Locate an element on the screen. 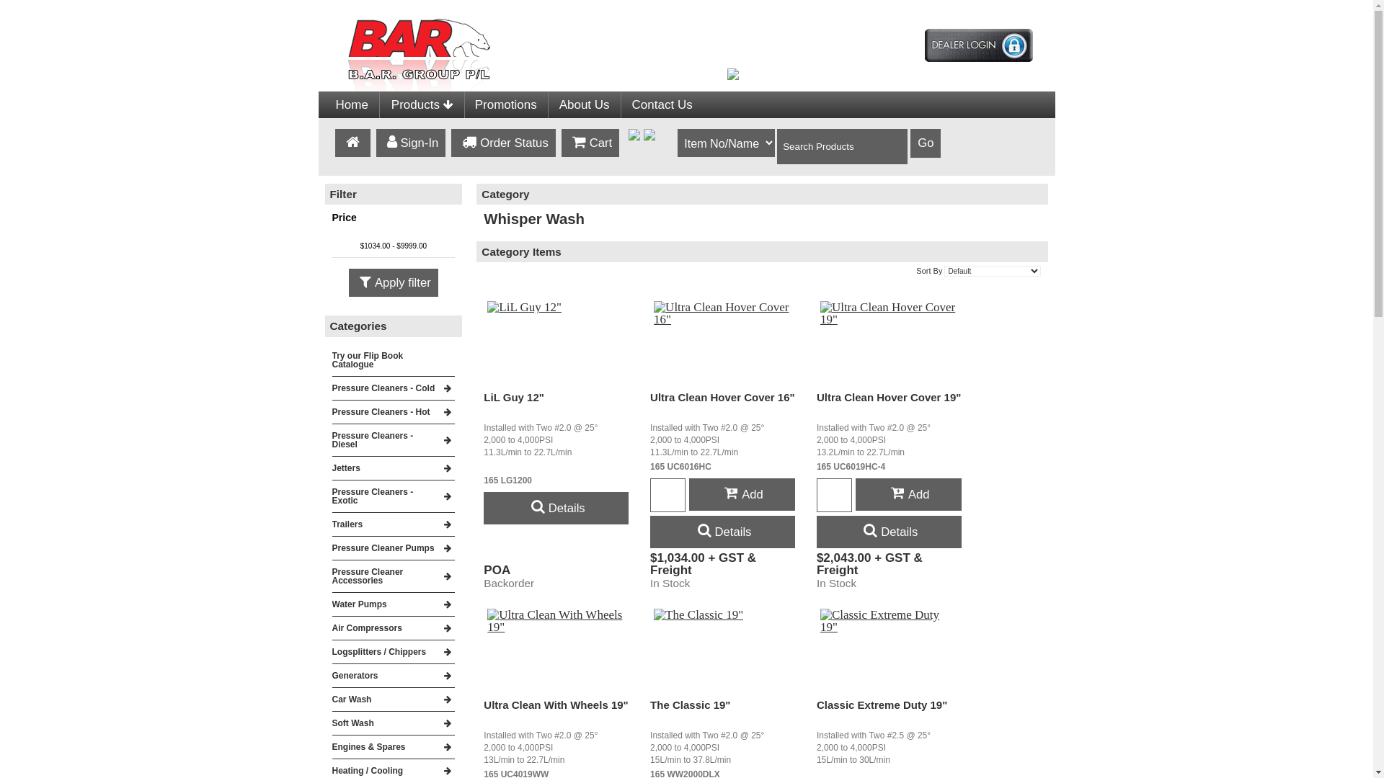 The width and height of the screenshot is (1384, 778). Contact Us is located at coordinates (662, 105).